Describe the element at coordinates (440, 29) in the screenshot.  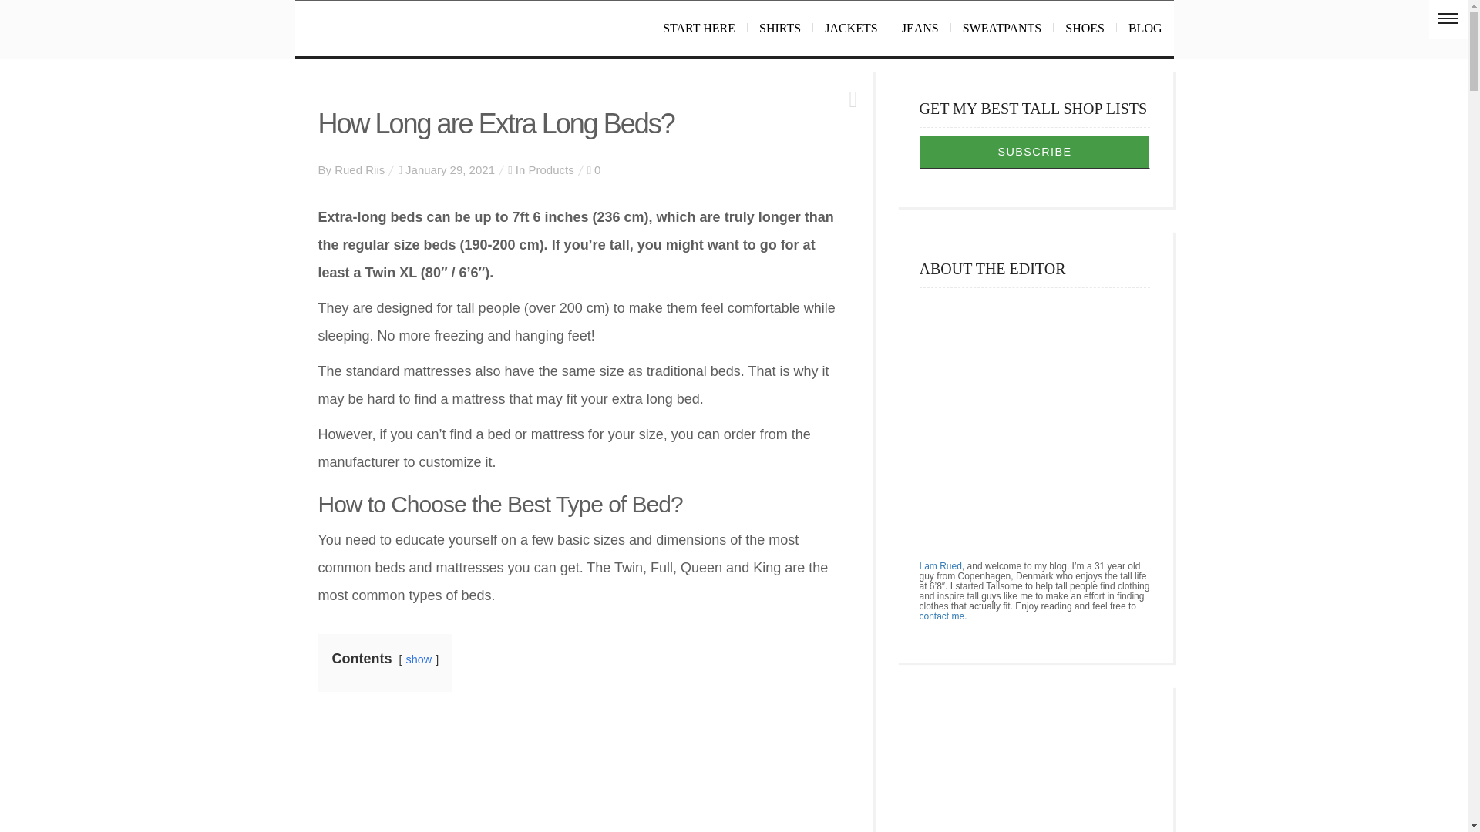
I see `Tall Men's Clothing` at that location.